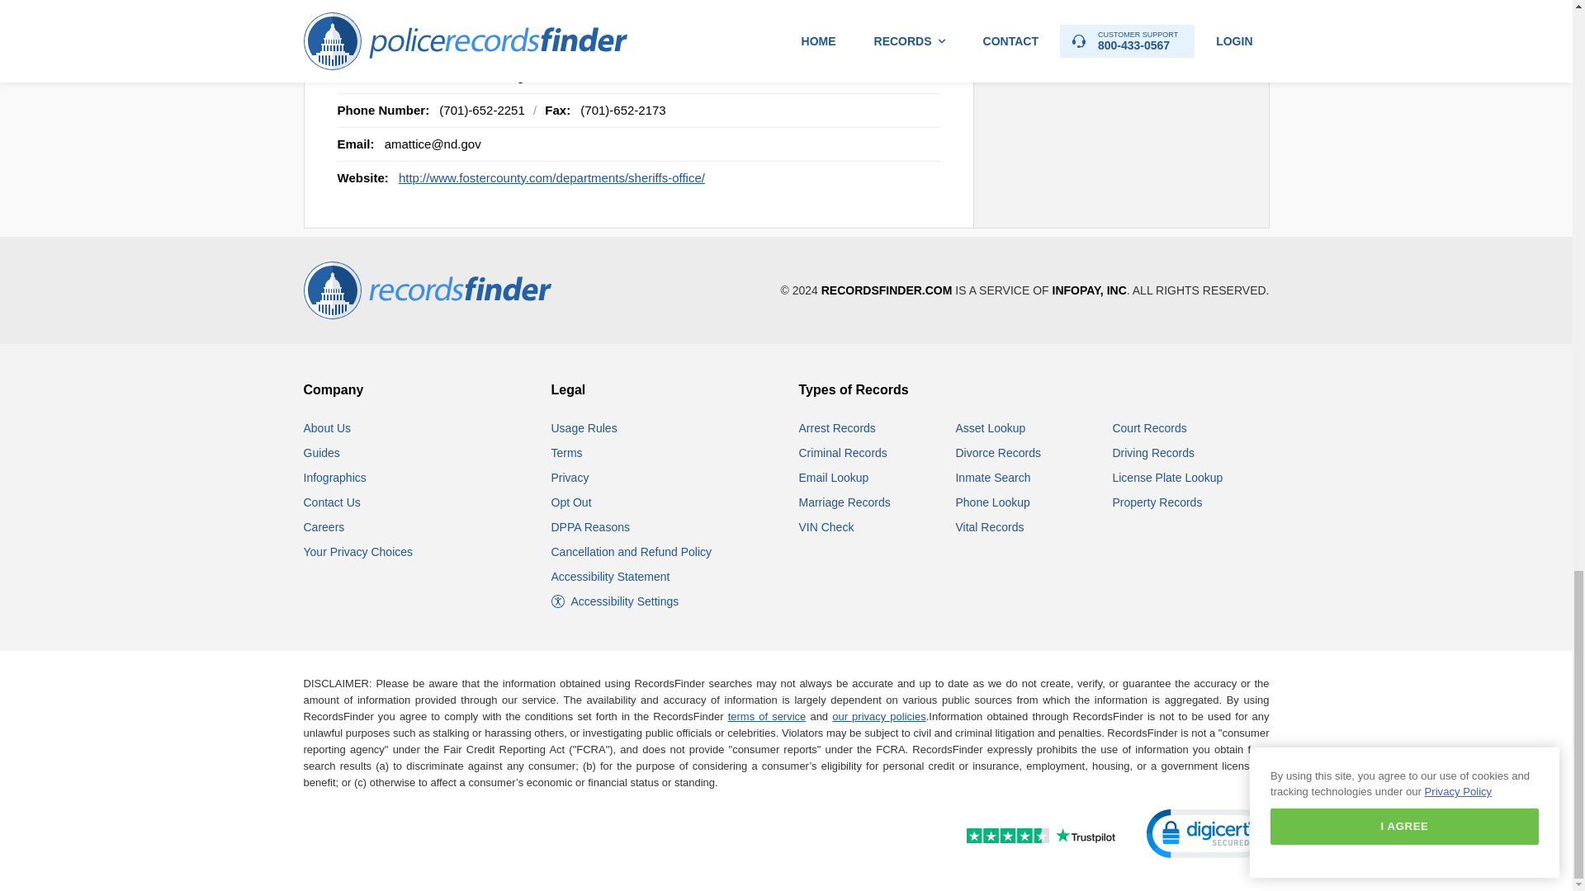 This screenshot has width=1585, height=891. I want to click on About RecordsFinder.com, so click(328, 427).